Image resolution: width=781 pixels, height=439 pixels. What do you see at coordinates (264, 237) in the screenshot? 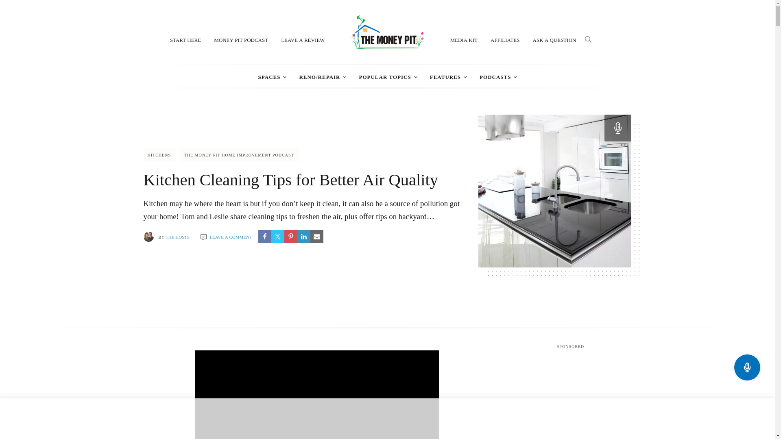
I see `Share on Facebook` at bounding box center [264, 237].